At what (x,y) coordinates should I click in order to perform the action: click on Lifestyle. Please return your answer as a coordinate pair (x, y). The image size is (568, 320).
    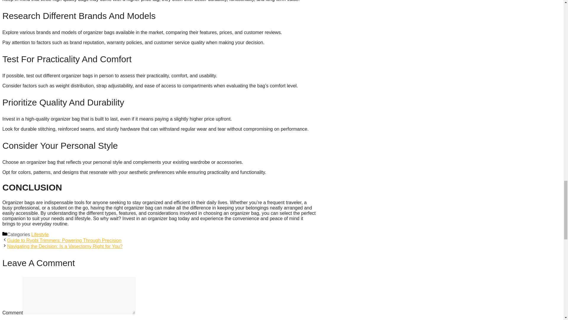
    Looking at the image, I should click on (40, 235).